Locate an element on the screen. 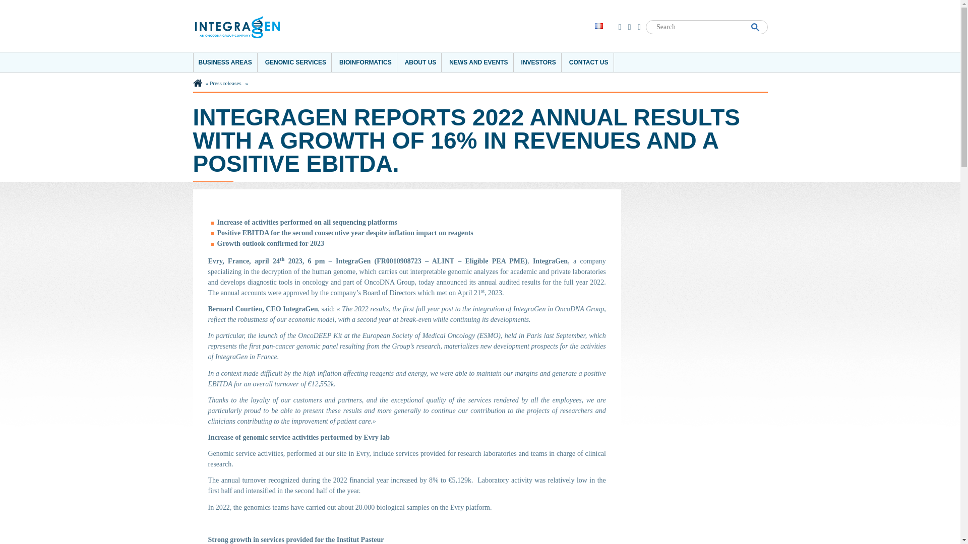 The height and width of the screenshot is (544, 968). BUSINESS AREAS is located at coordinates (225, 62).